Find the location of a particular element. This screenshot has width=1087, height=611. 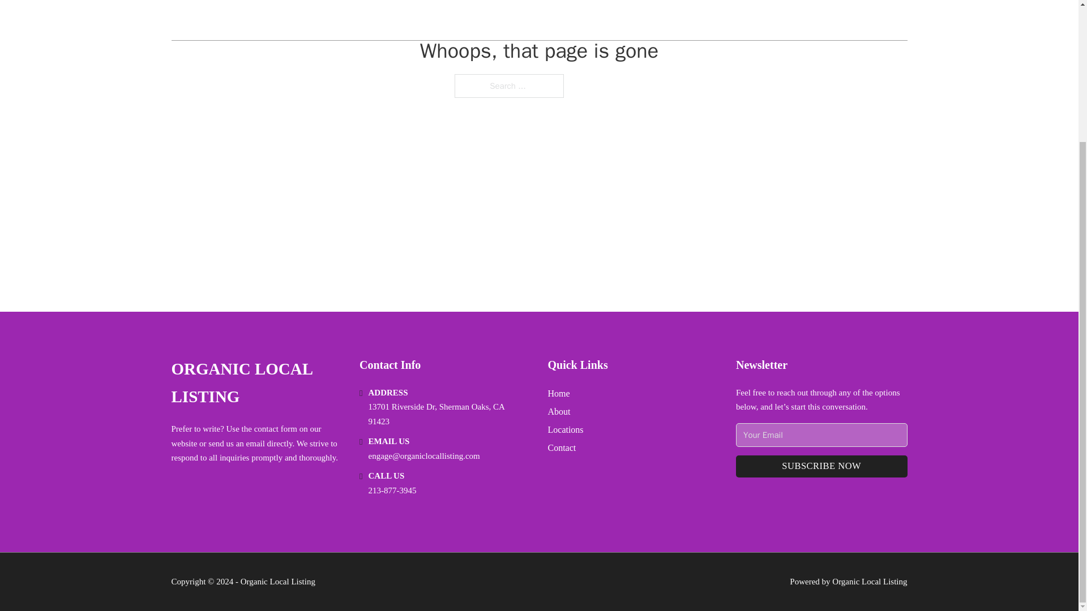

Contact is located at coordinates (562, 447).